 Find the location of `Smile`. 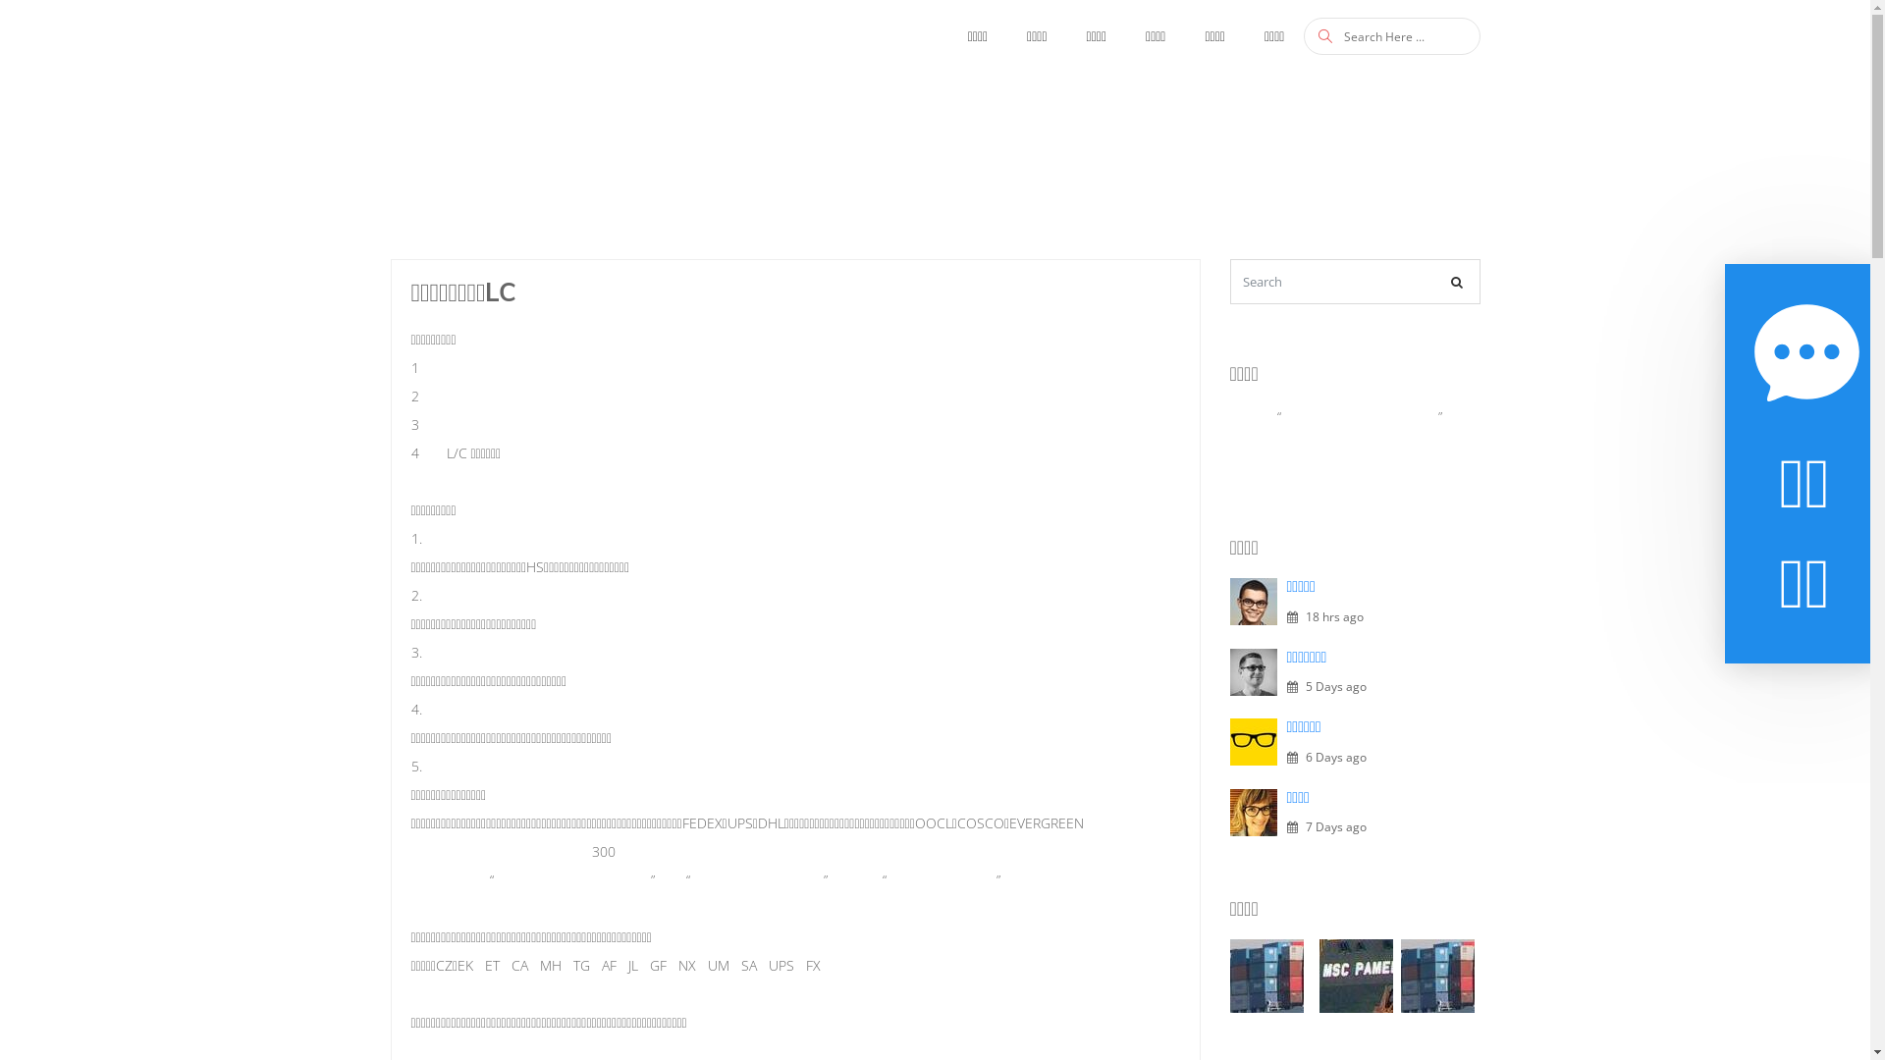

Smile is located at coordinates (1357, 976).